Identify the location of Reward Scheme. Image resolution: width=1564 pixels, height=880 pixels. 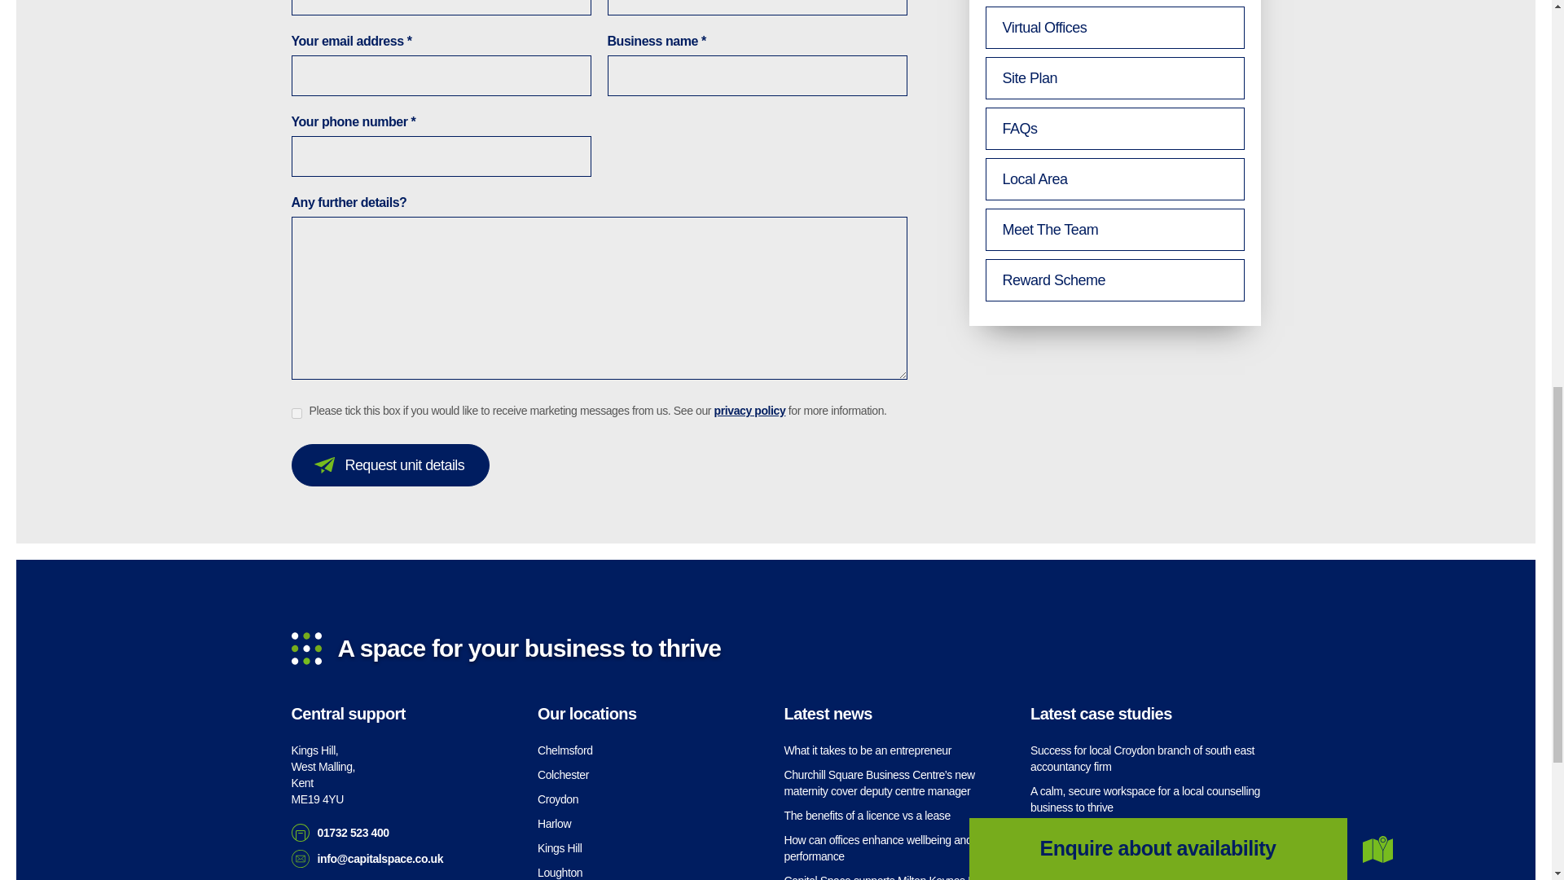
(1114, 280).